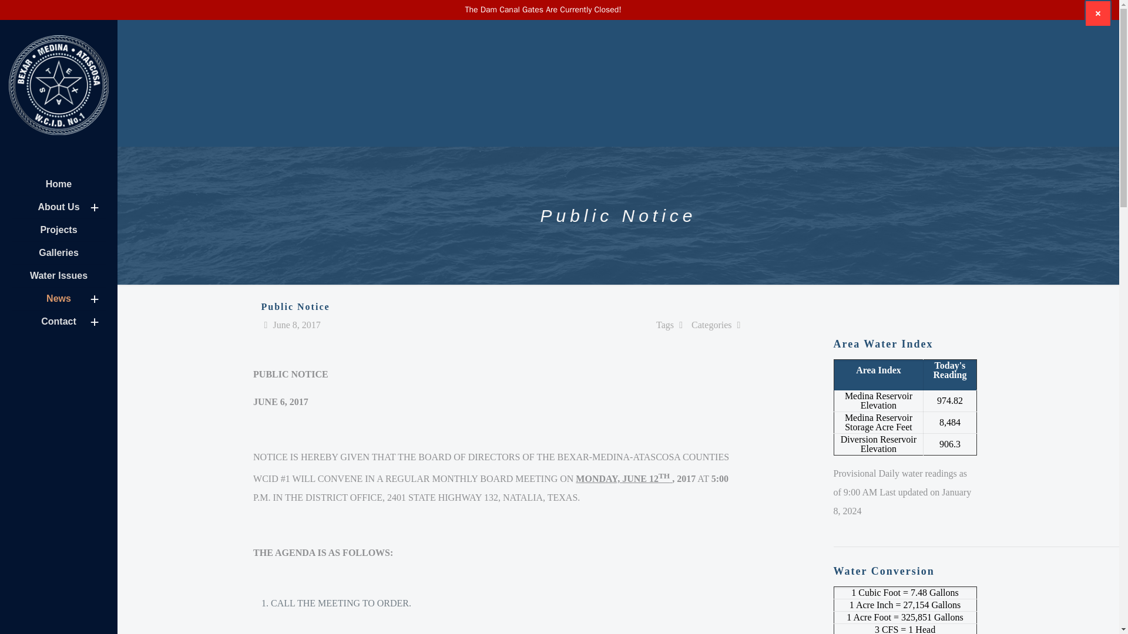  Describe the element at coordinates (59, 299) in the screenshot. I see `News` at that location.